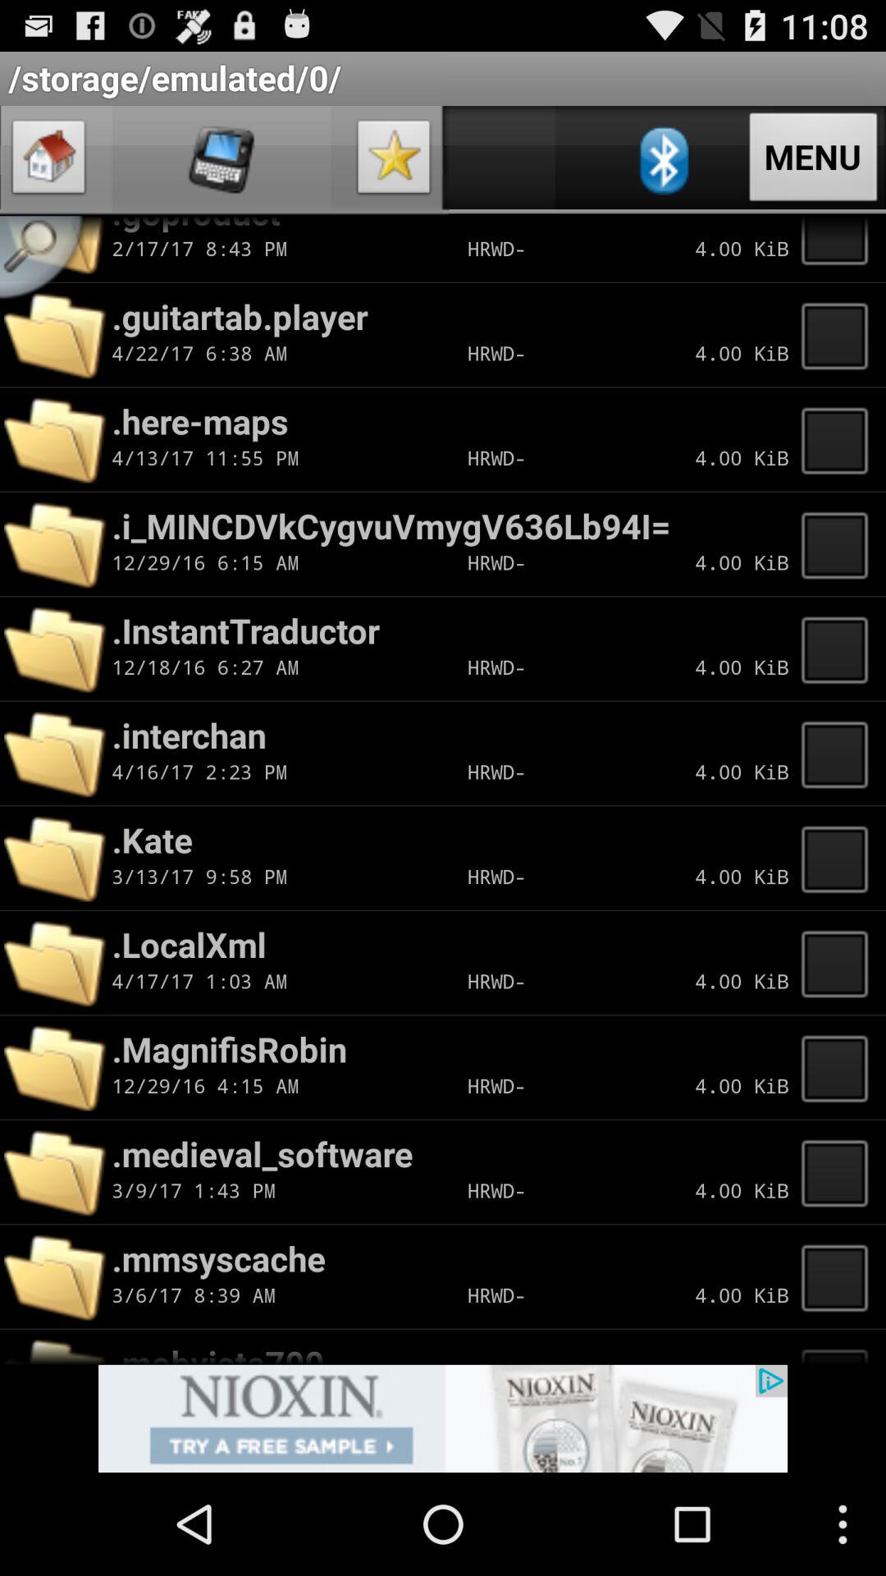 This screenshot has width=886, height=1576. I want to click on select file, so click(839, 249).